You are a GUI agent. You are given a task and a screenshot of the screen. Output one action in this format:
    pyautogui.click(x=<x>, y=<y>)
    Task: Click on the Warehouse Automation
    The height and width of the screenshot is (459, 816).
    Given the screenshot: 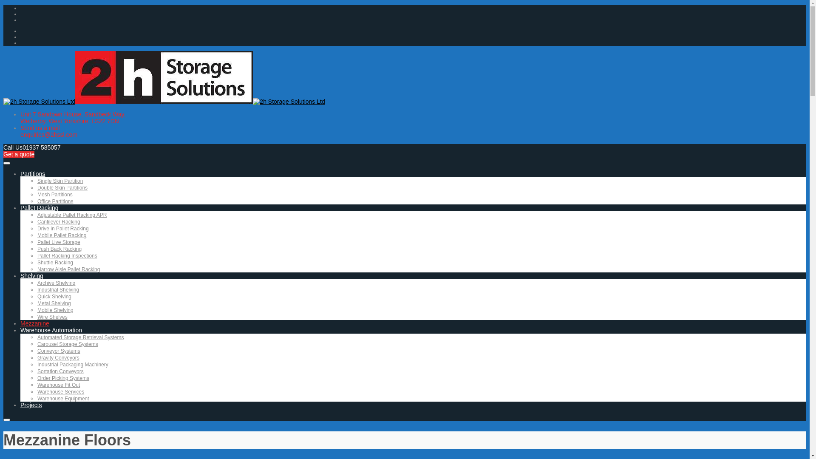 What is the action you would take?
    pyautogui.click(x=51, y=330)
    